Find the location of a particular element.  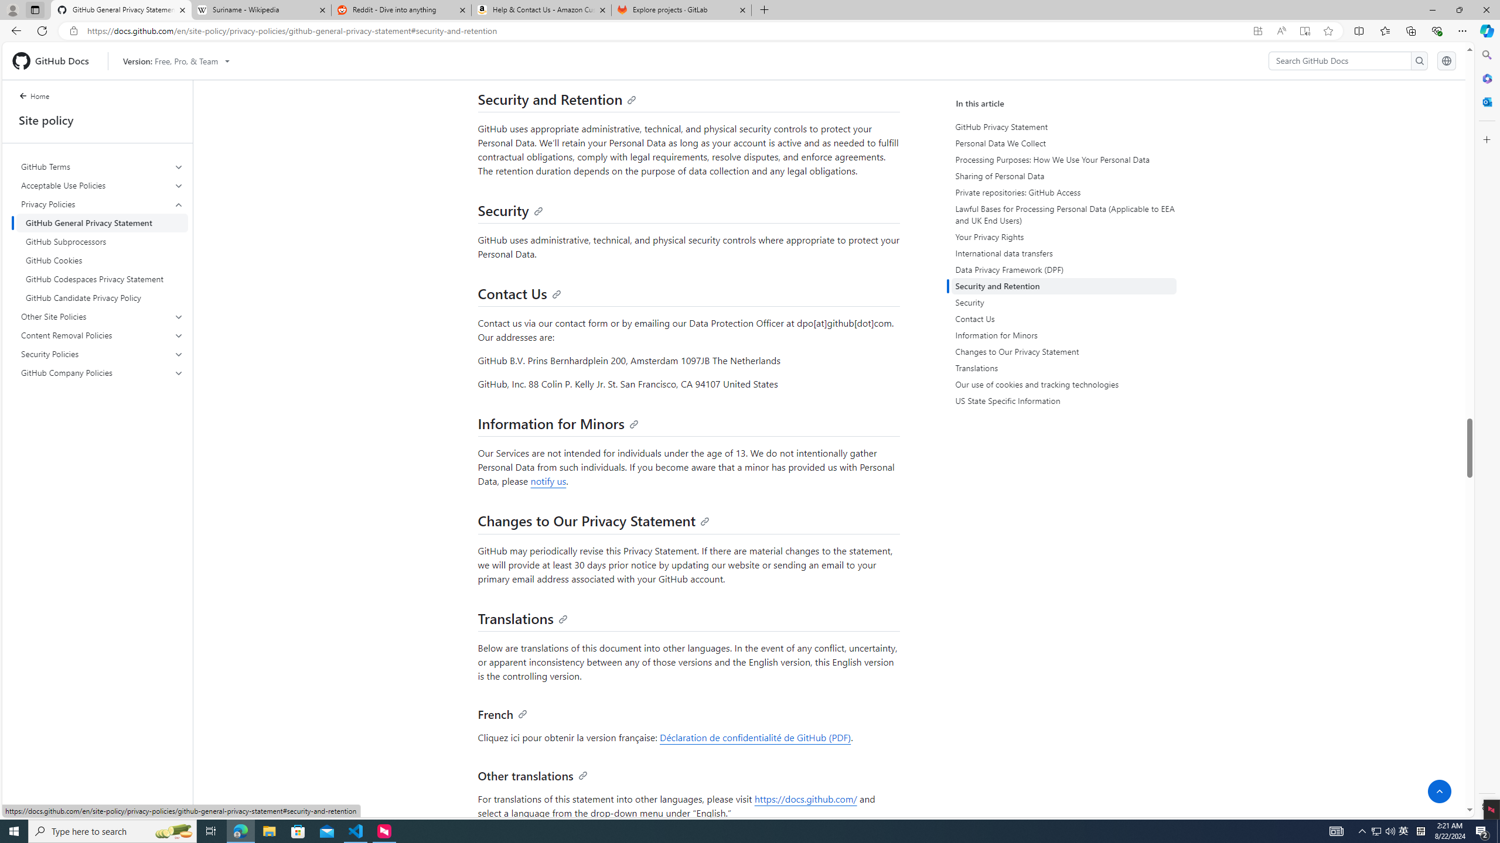

Our use of cookies and tracking technologies is located at coordinates (1065, 385).